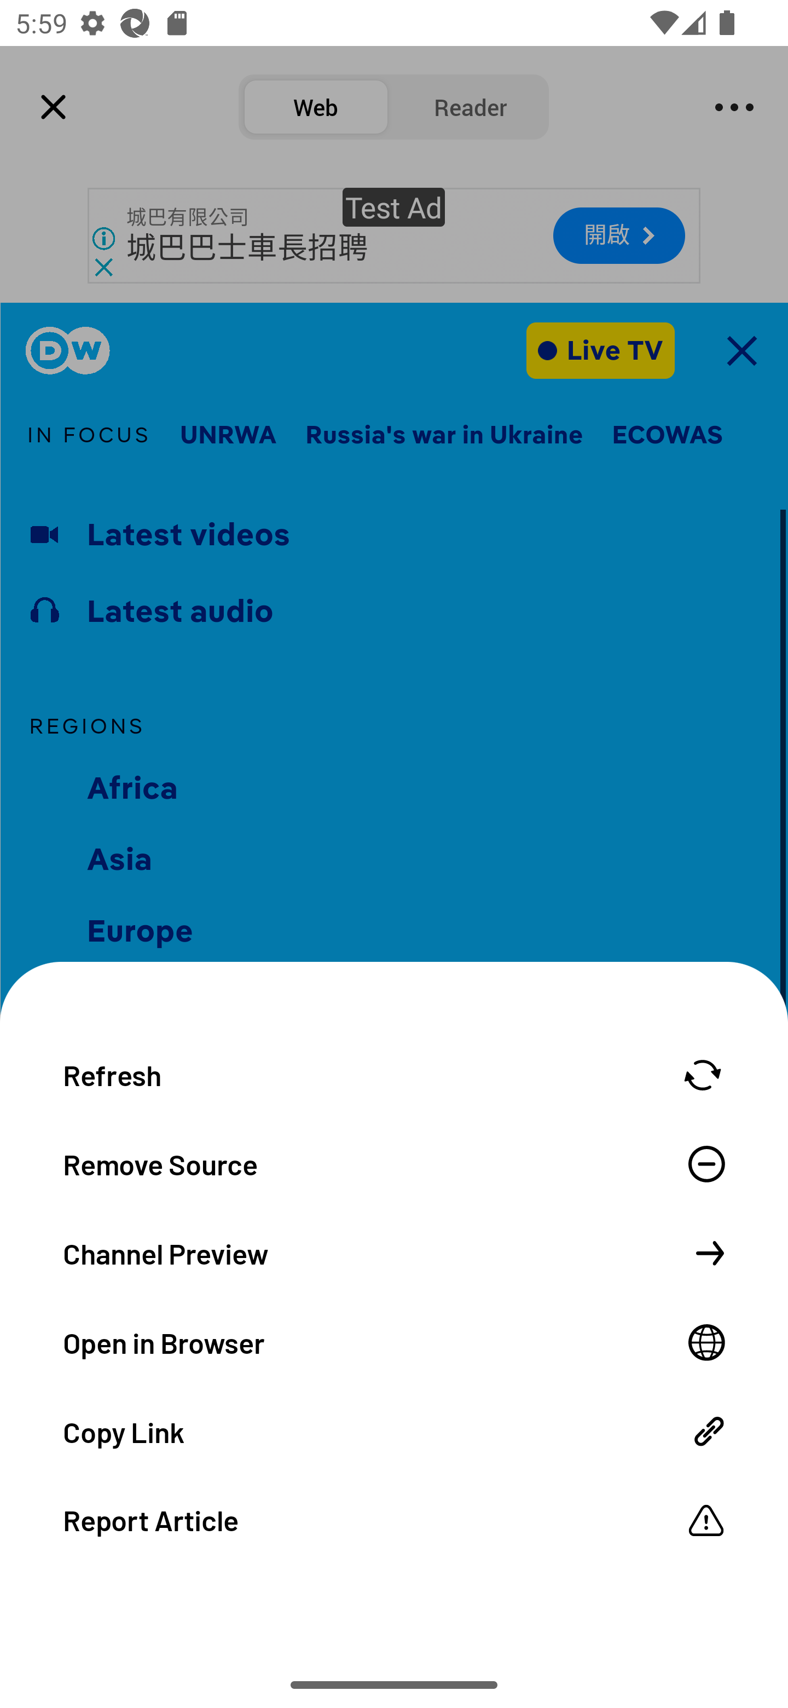  Describe the element at coordinates (394, 1520) in the screenshot. I see `Report Article Menu Option` at that location.